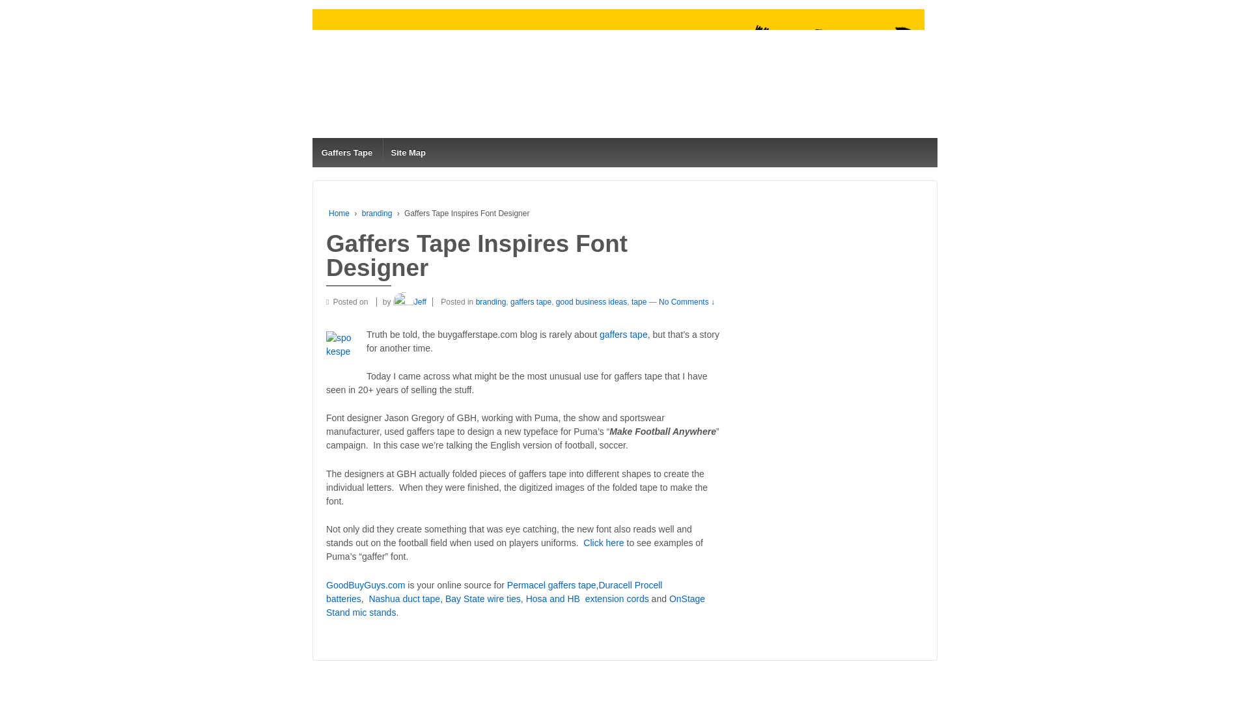  Describe the element at coordinates (604, 543) in the screenshot. I see `Click here` at that location.